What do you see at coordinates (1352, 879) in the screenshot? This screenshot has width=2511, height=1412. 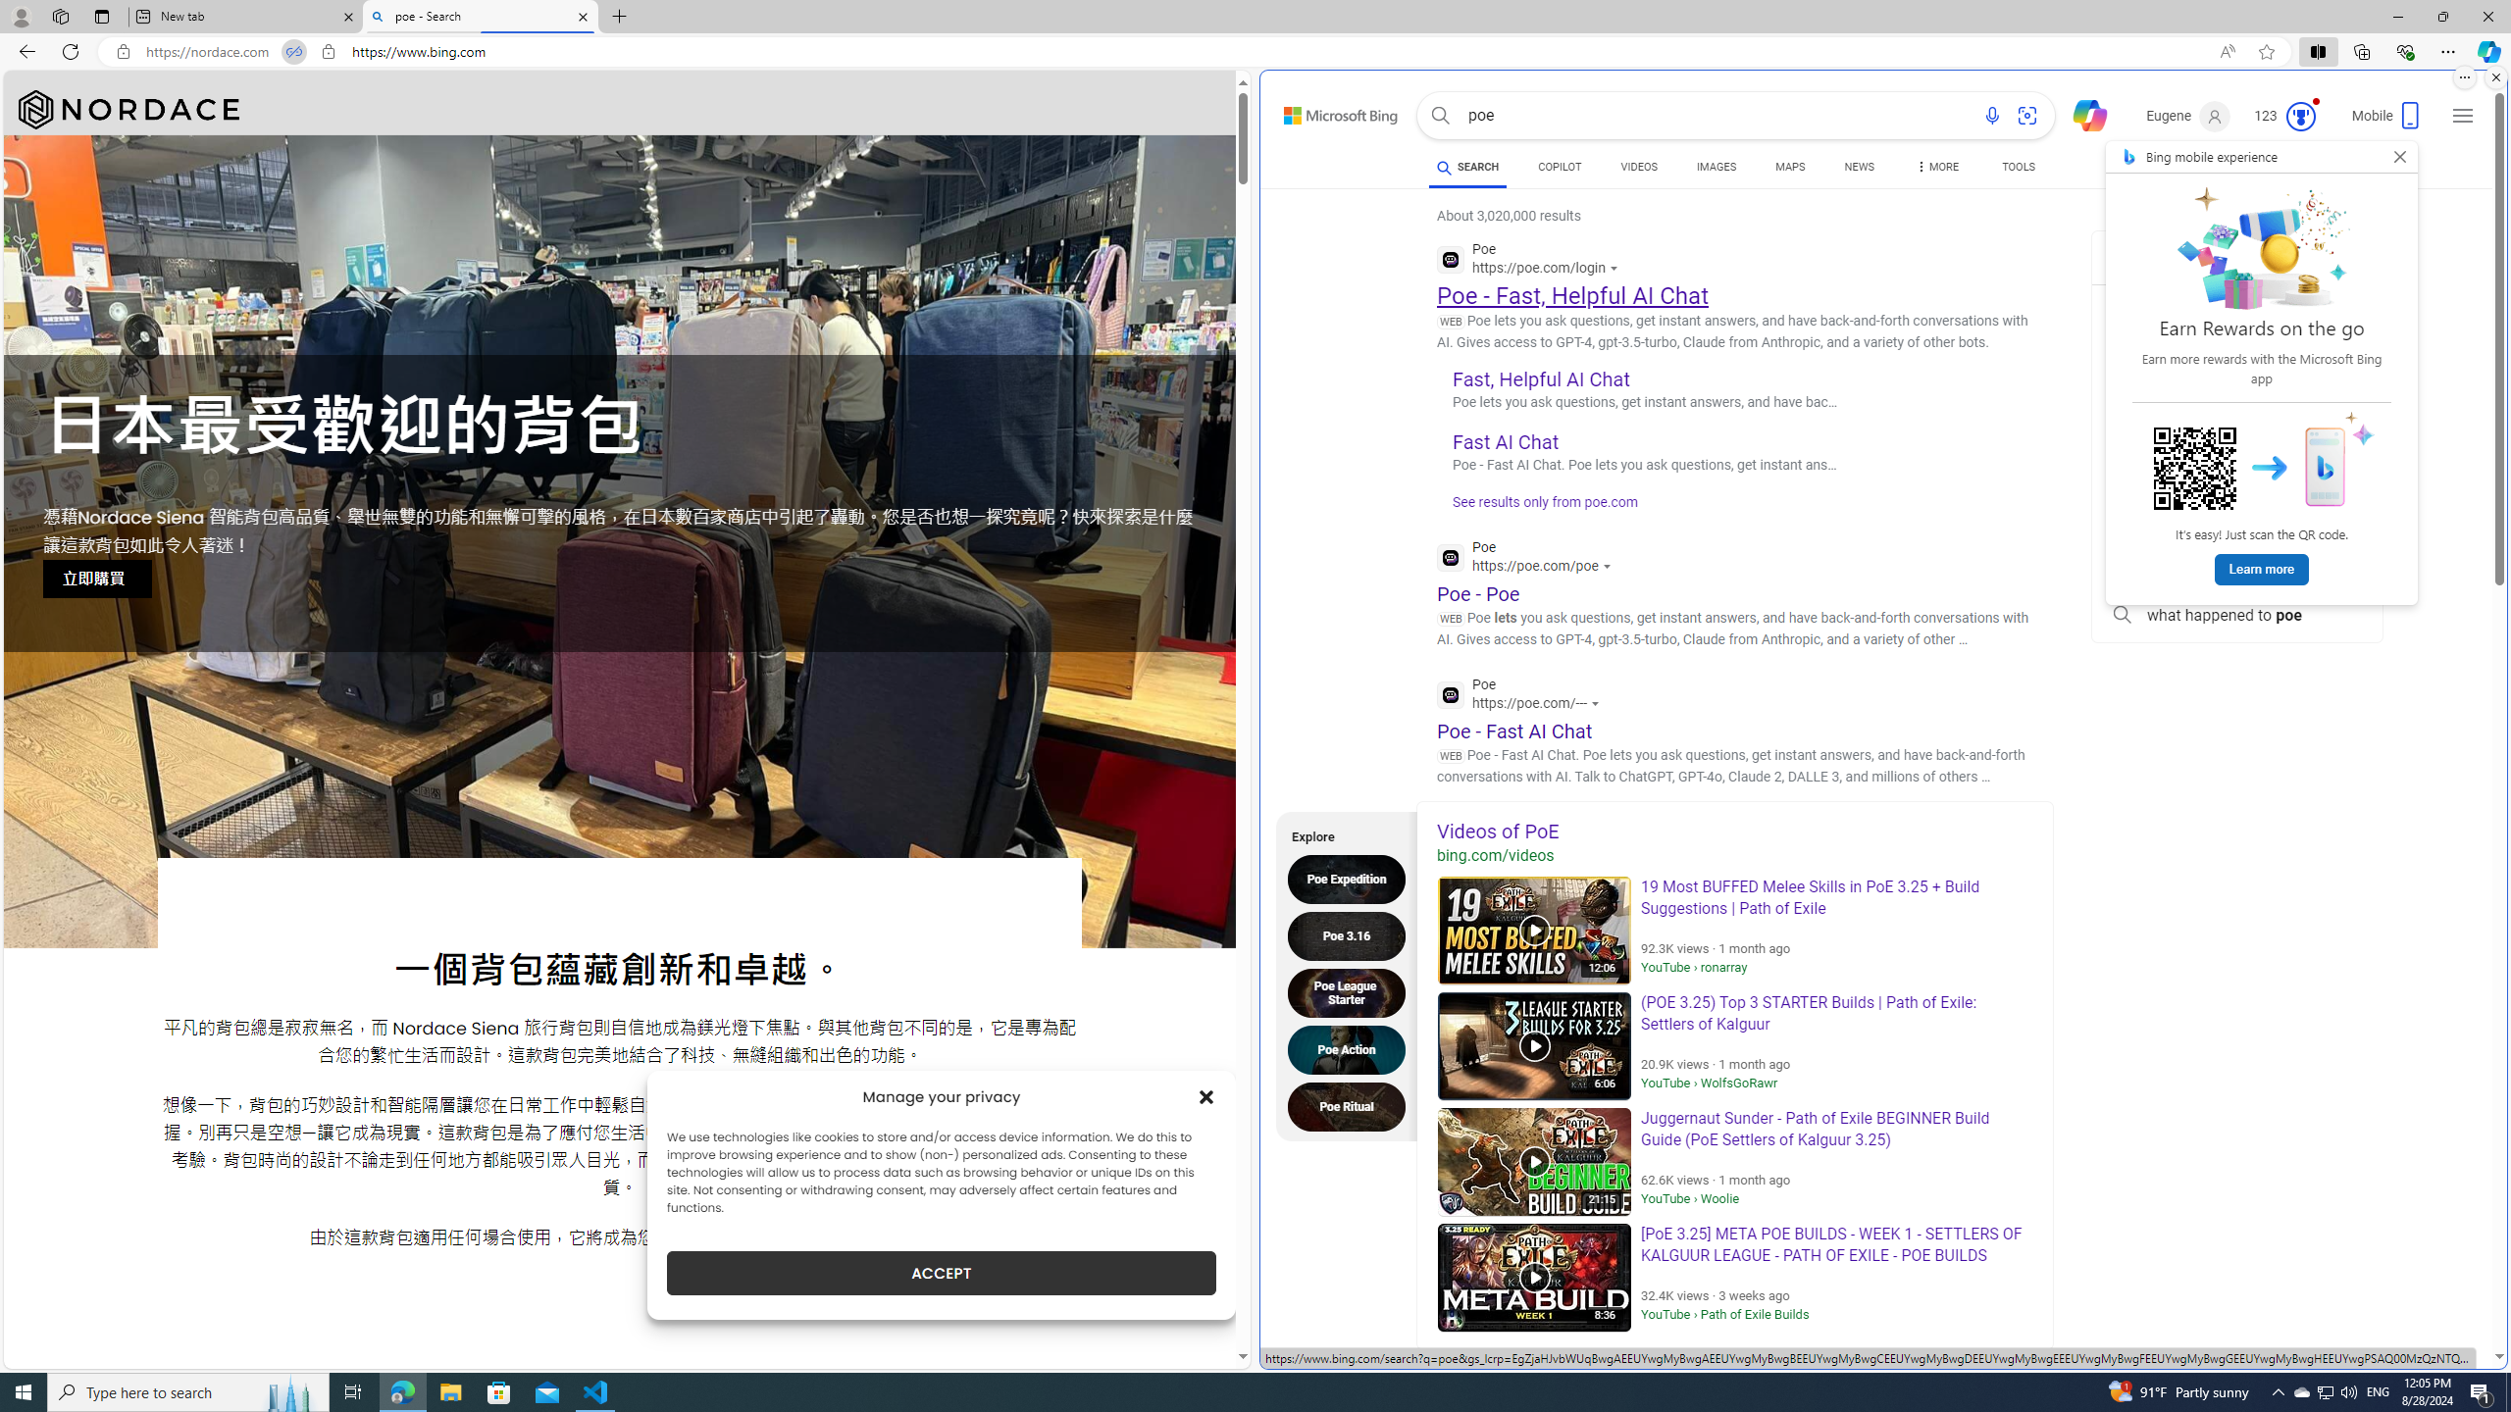 I see `Poe Expedition` at bounding box center [1352, 879].